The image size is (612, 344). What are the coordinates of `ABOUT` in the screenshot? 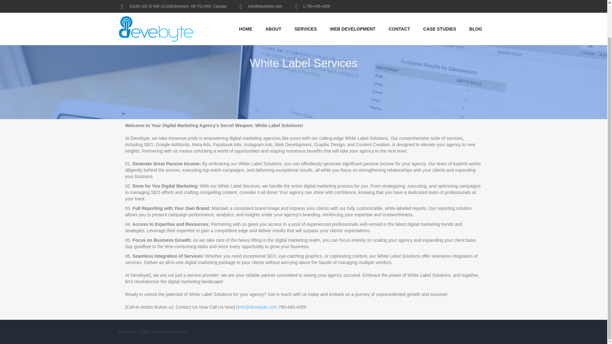 It's located at (273, 4).